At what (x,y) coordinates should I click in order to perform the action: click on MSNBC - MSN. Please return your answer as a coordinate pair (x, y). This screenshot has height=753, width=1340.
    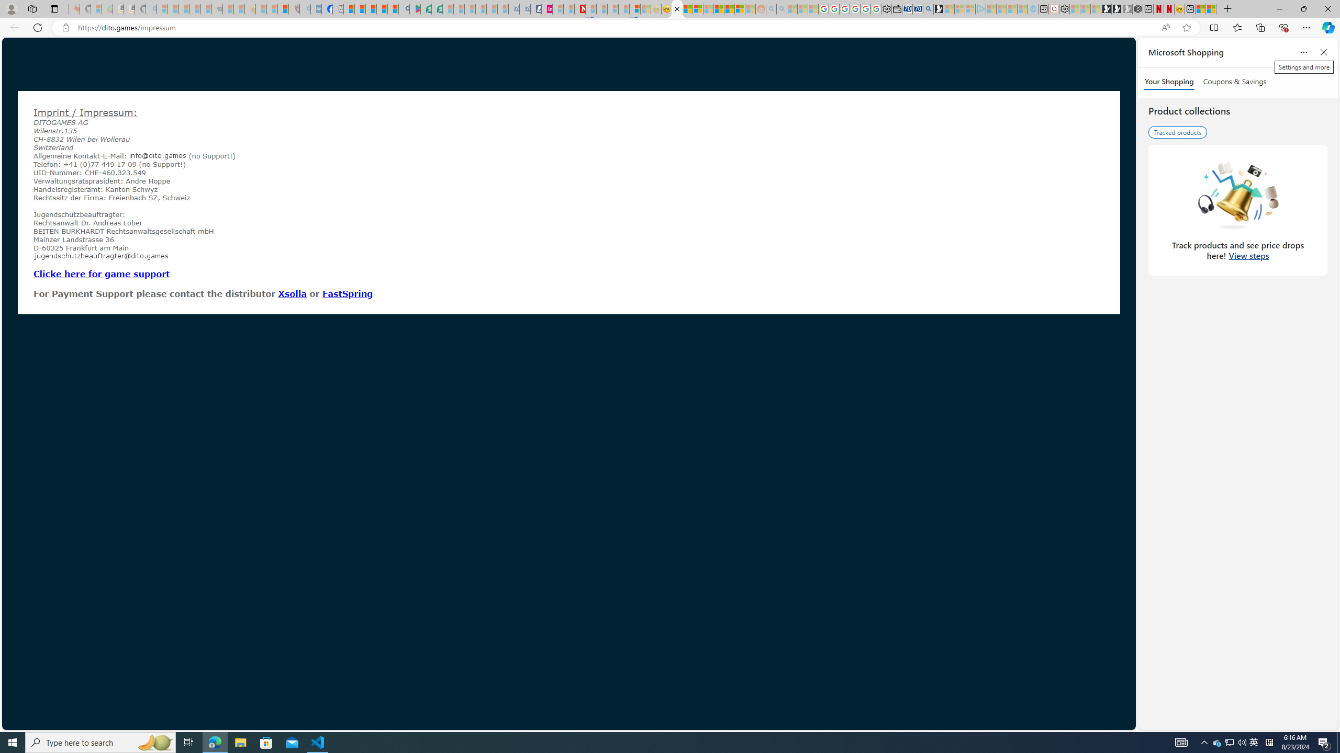
    Looking at the image, I should click on (687, 9).